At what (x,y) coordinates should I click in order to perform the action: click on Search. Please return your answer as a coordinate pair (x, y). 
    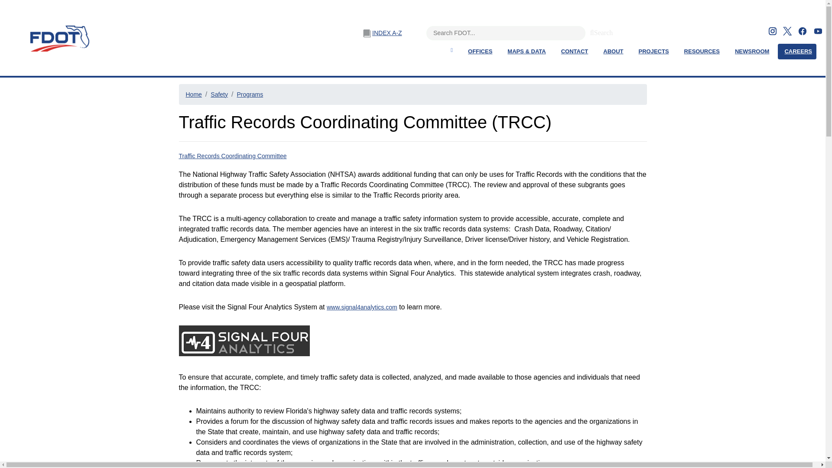
    Looking at the image, I should click on (592, 31).